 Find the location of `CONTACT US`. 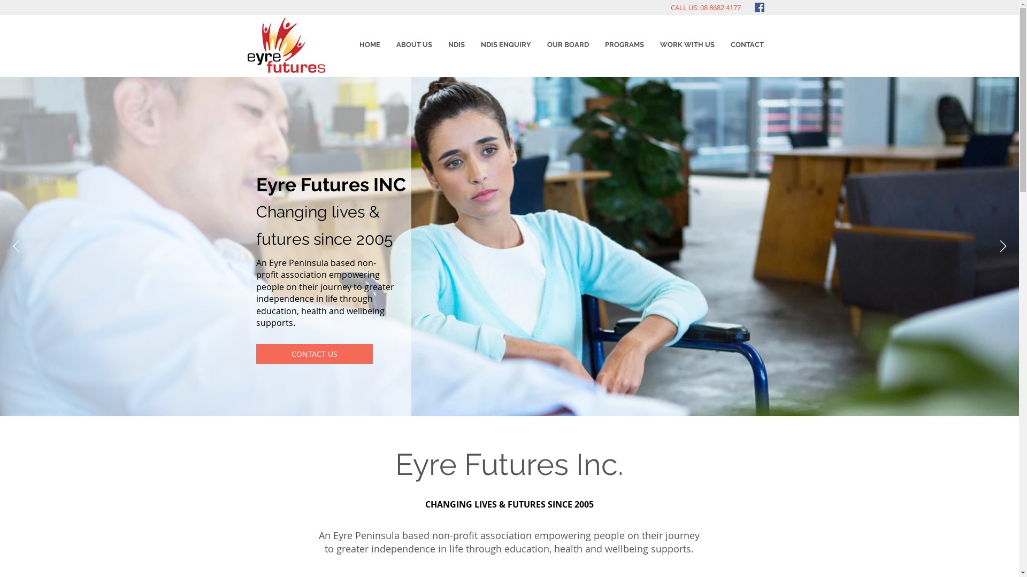

CONTACT US is located at coordinates (314, 354).